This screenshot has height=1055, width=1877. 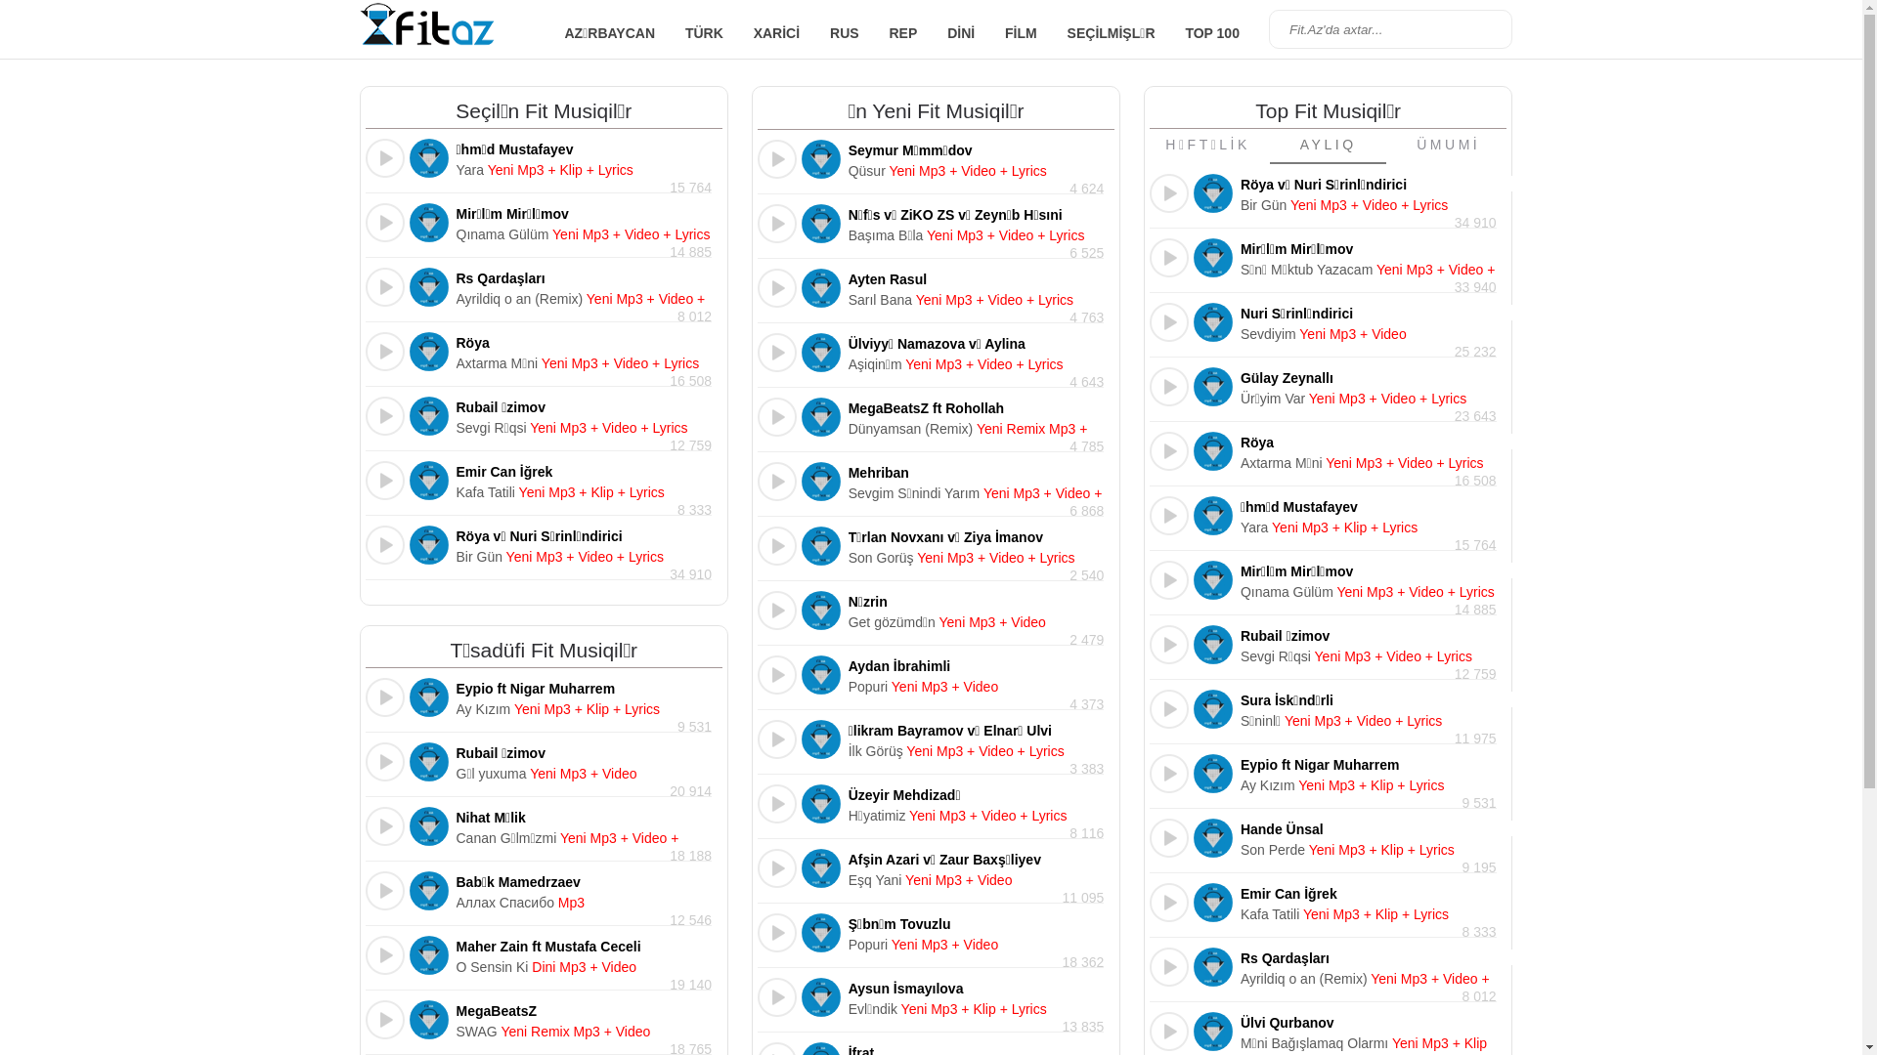 I want to click on TOP 100, so click(x=1212, y=33).